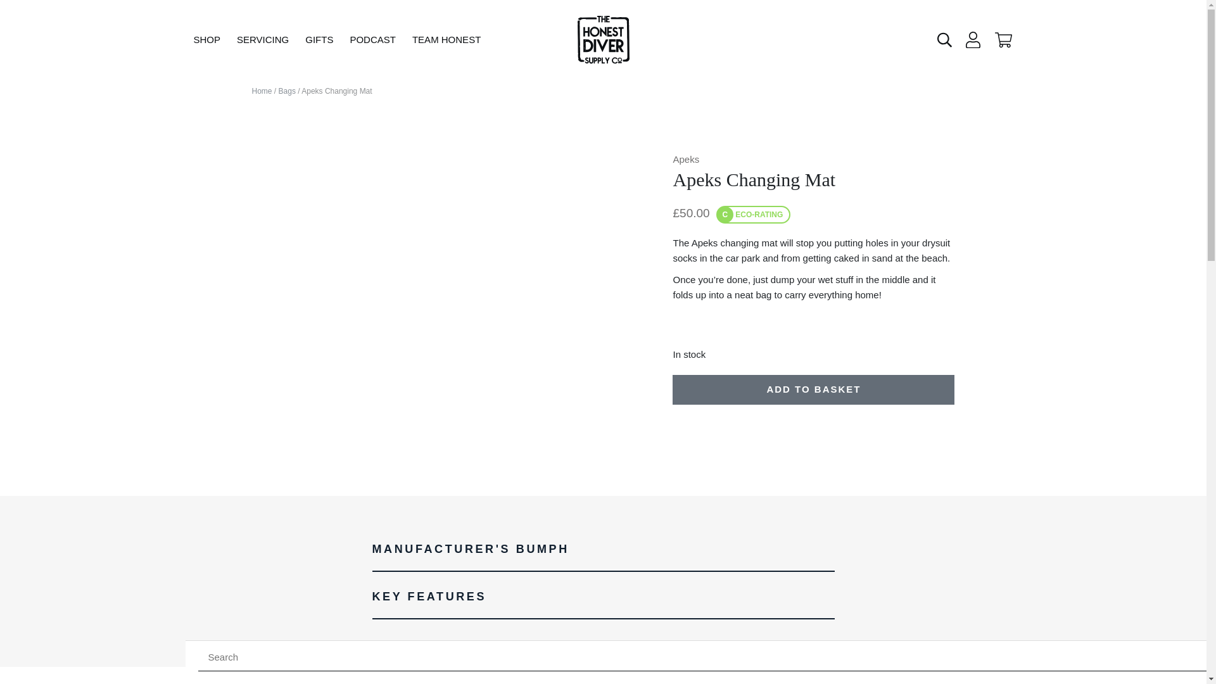  What do you see at coordinates (206, 39) in the screenshot?
I see `SHOP` at bounding box center [206, 39].